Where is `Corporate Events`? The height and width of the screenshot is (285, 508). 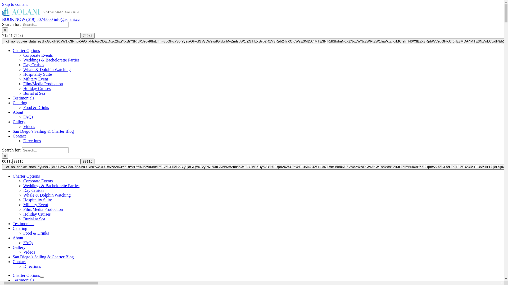
Corporate Events is located at coordinates (38, 181).